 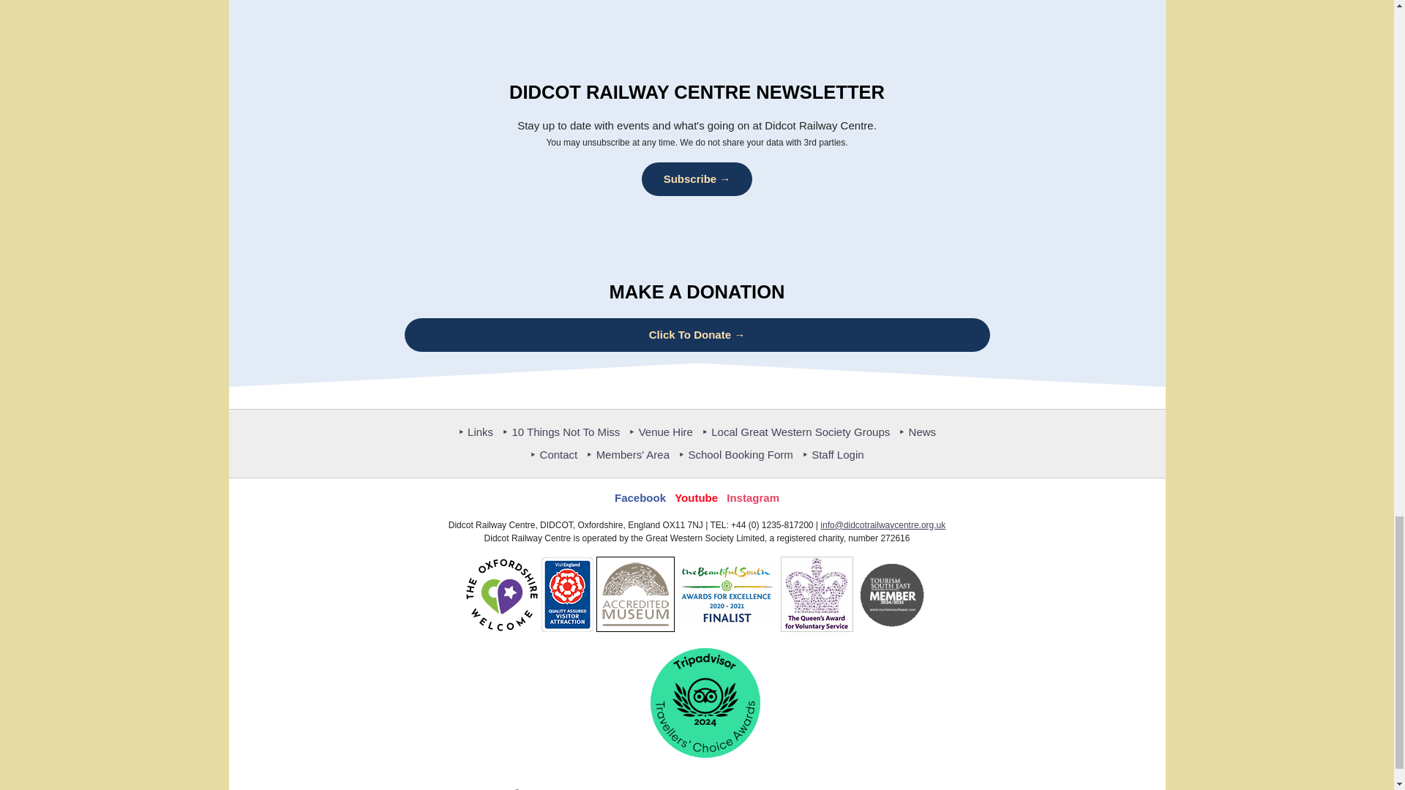 I want to click on Staff Login, so click(x=833, y=454).